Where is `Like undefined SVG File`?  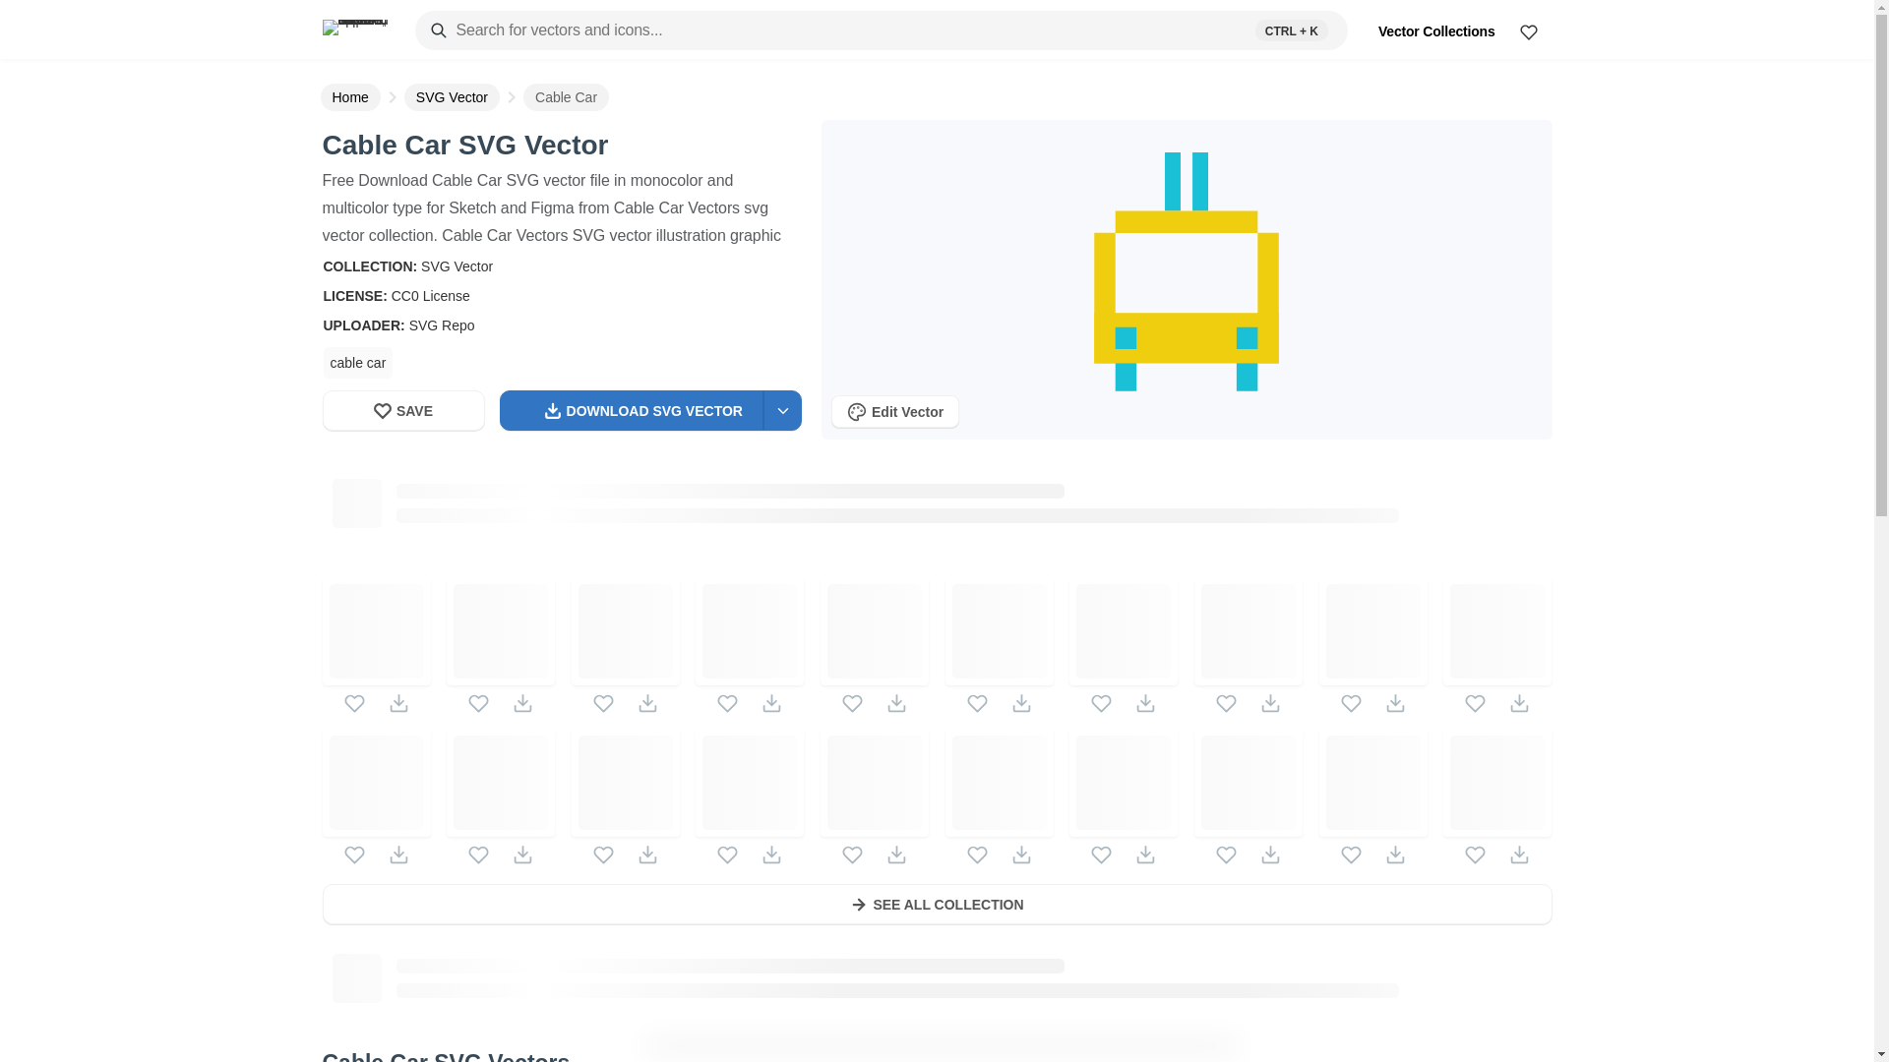
Like undefined SVG File is located at coordinates (478, 703).